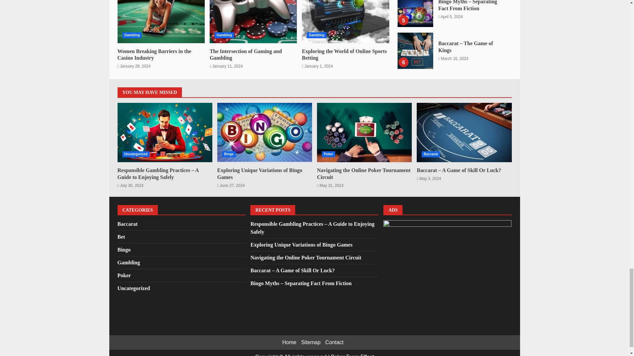  I want to click on Gambling, so click(224, 35).